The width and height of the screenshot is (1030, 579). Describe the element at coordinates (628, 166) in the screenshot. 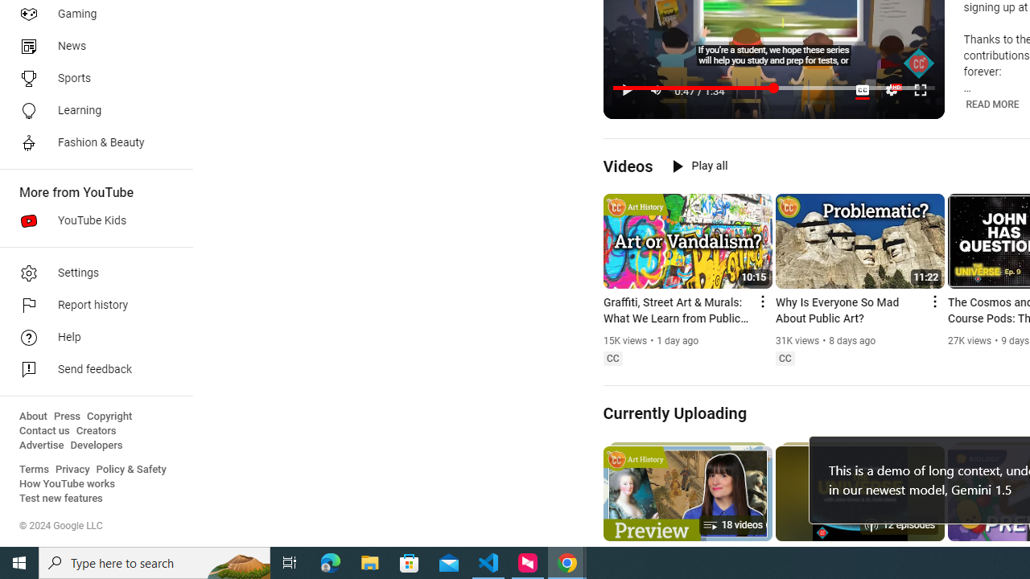

I see `Videos` at that location.